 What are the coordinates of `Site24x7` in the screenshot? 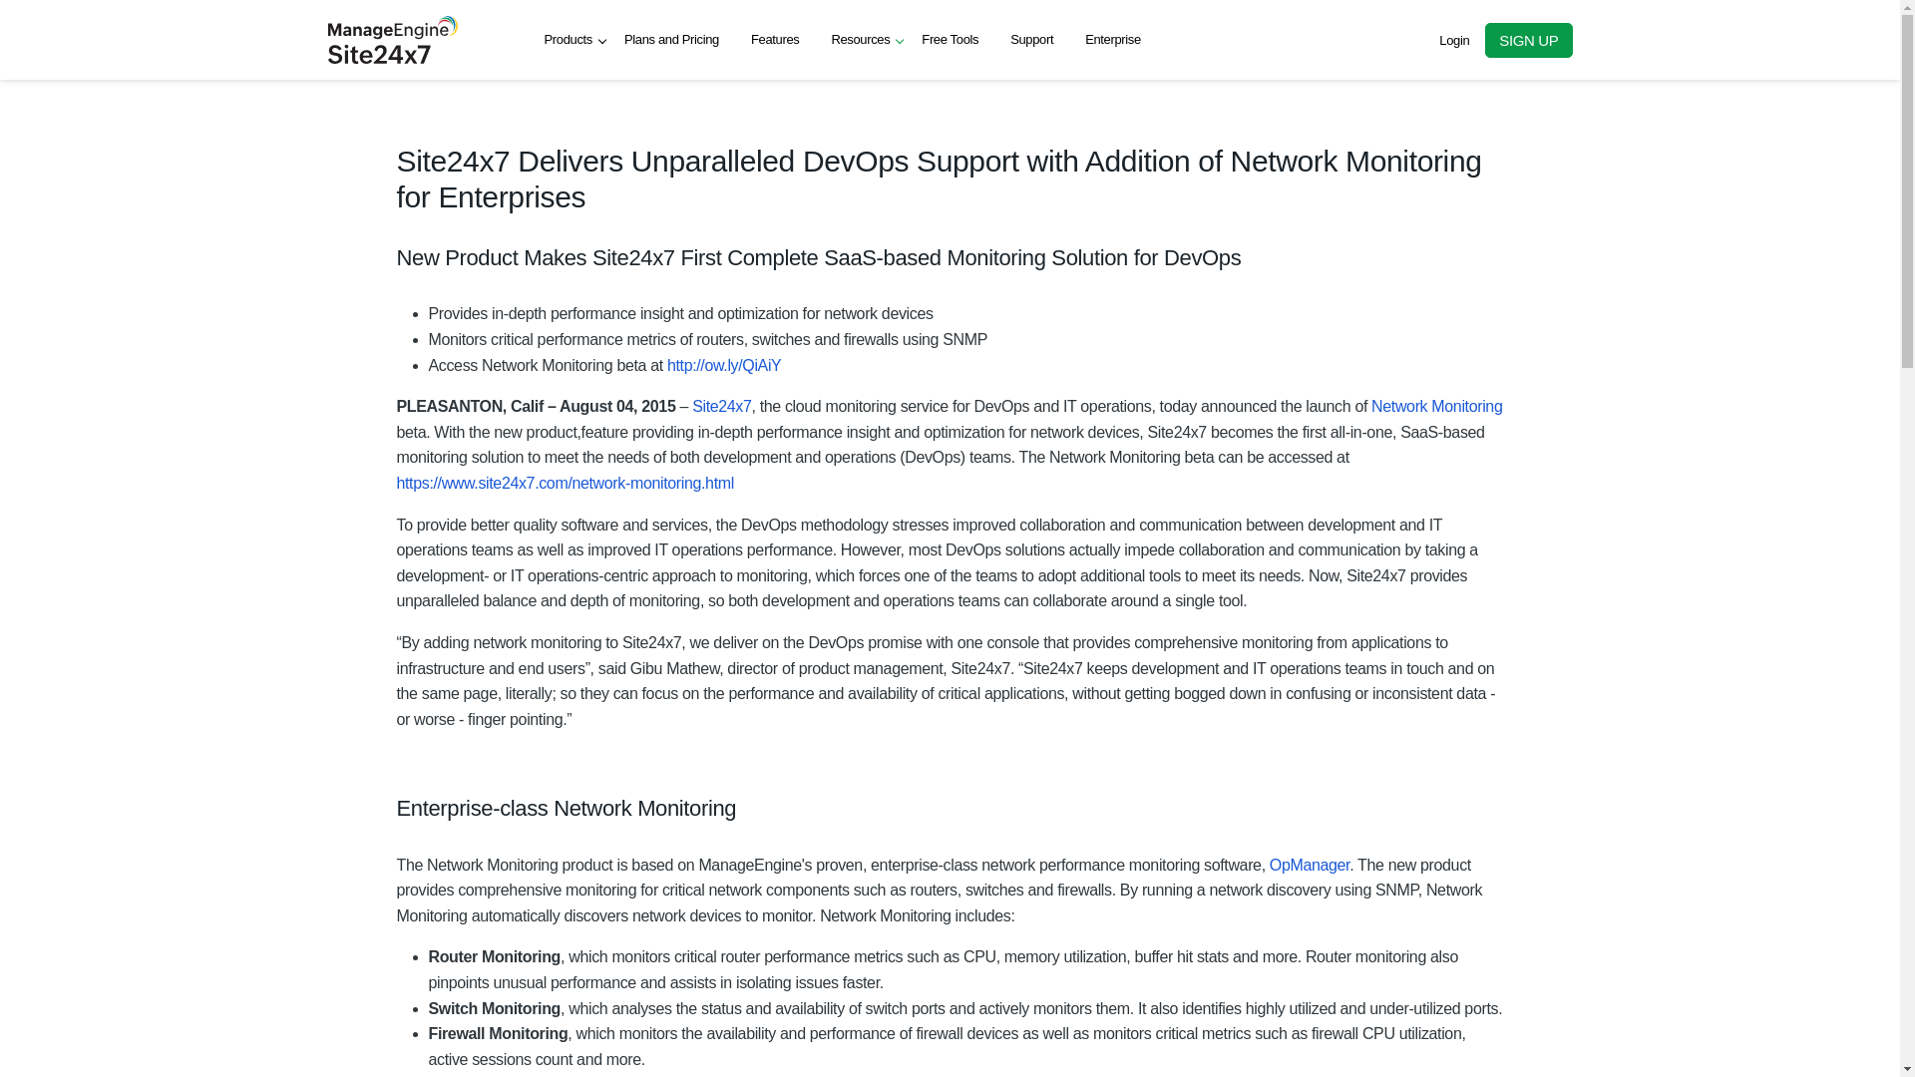 It's located at (720, 405).